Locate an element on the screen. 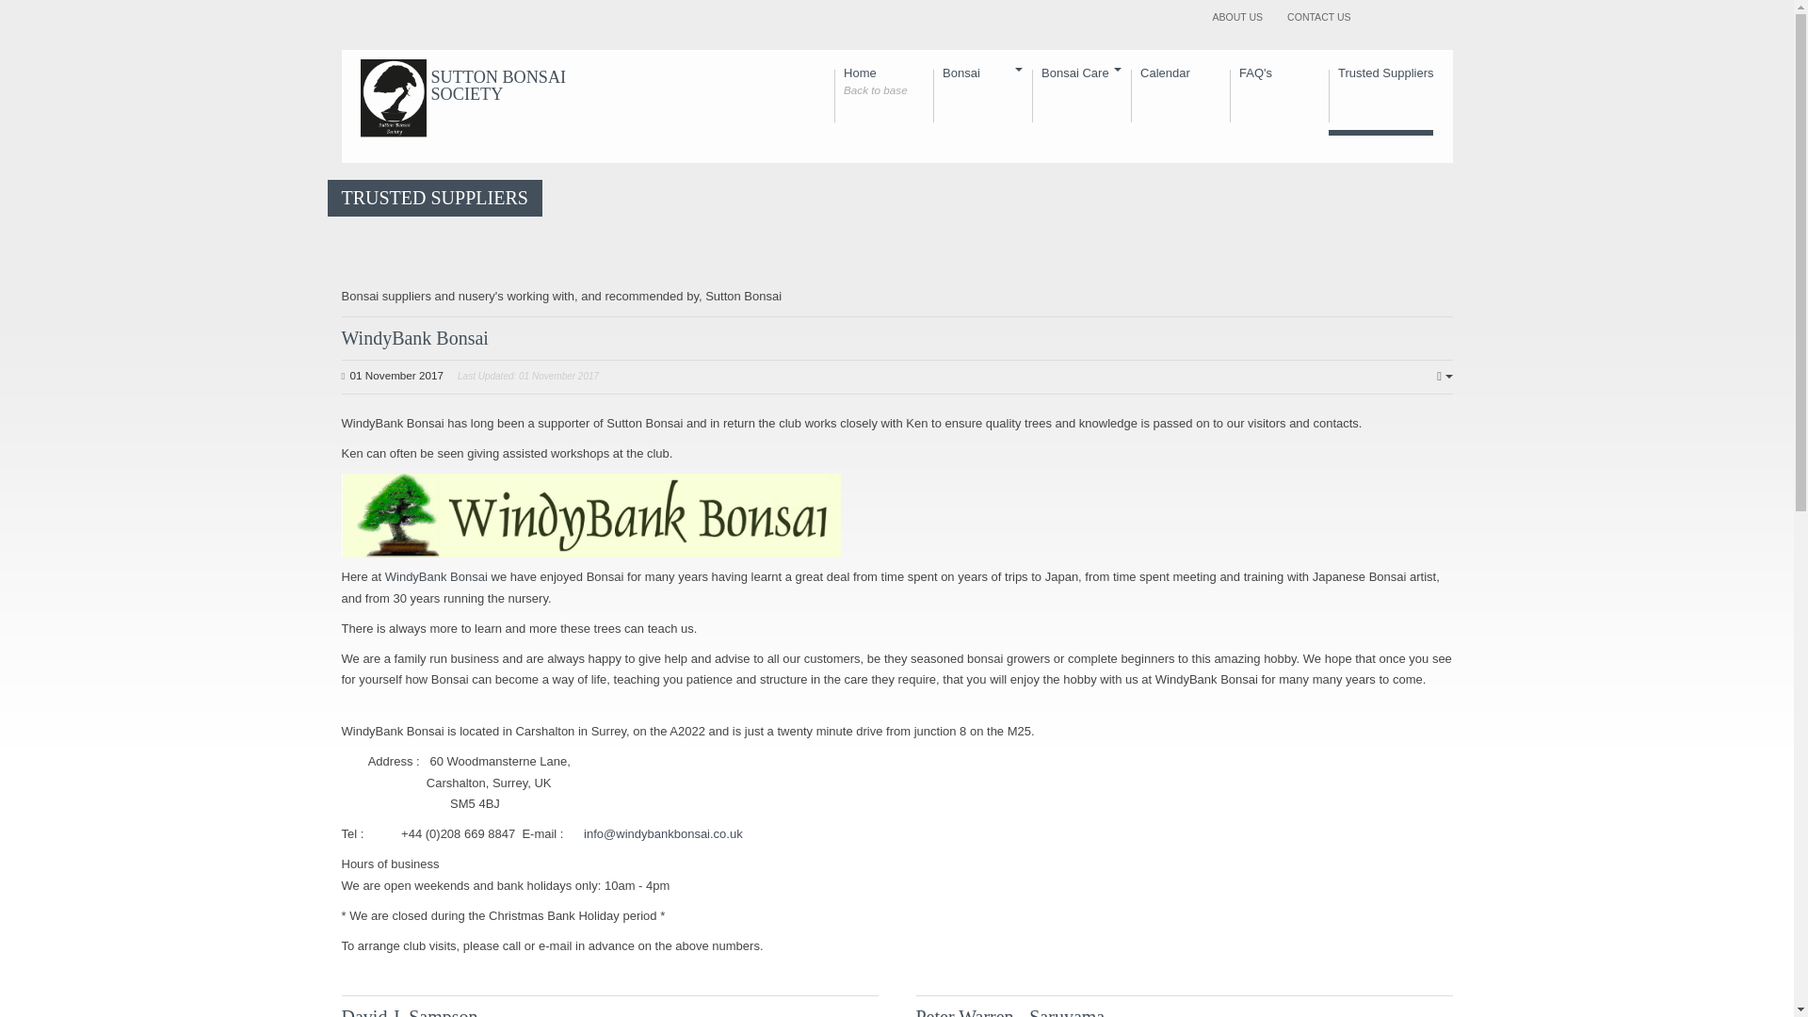 The height and width of the screenshot is (1017, 1808). David J. Sampson is located at coordinates (1279, 100).